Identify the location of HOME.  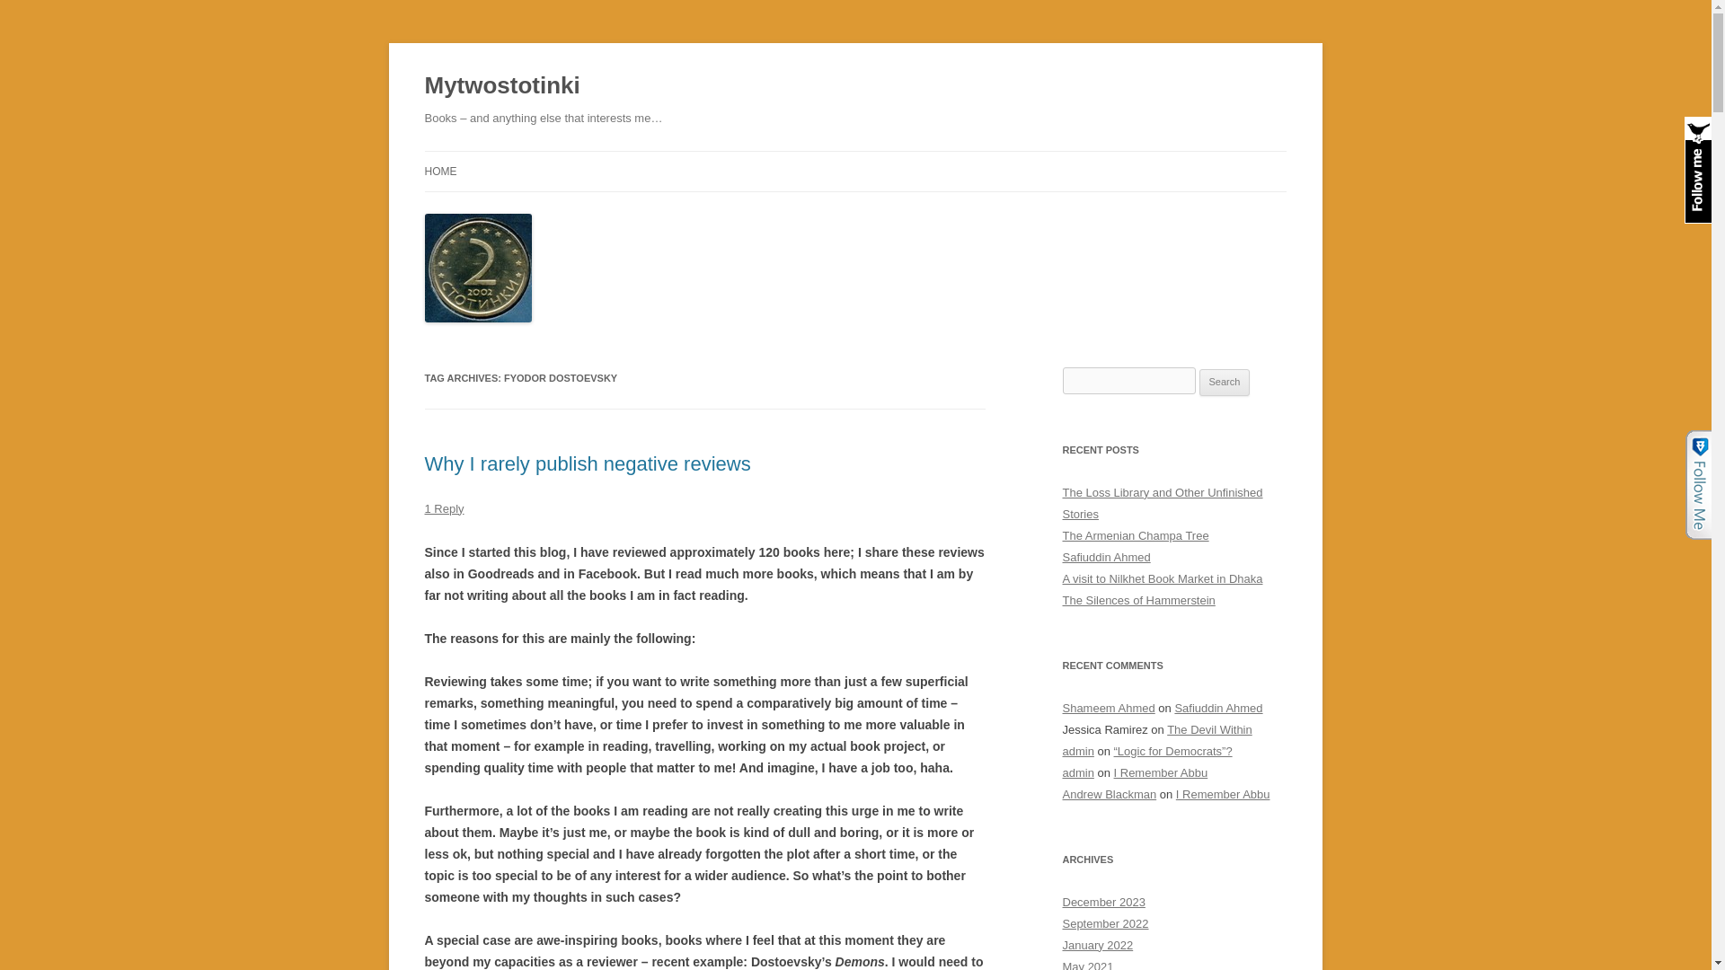
(440, 171).